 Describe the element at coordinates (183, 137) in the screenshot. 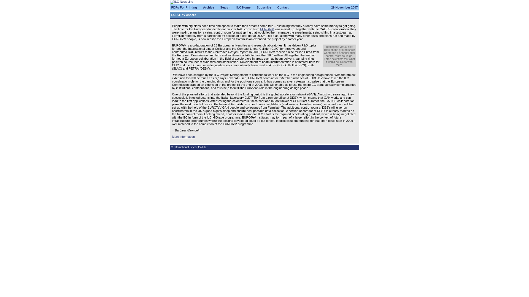

I see `More information` at that location.